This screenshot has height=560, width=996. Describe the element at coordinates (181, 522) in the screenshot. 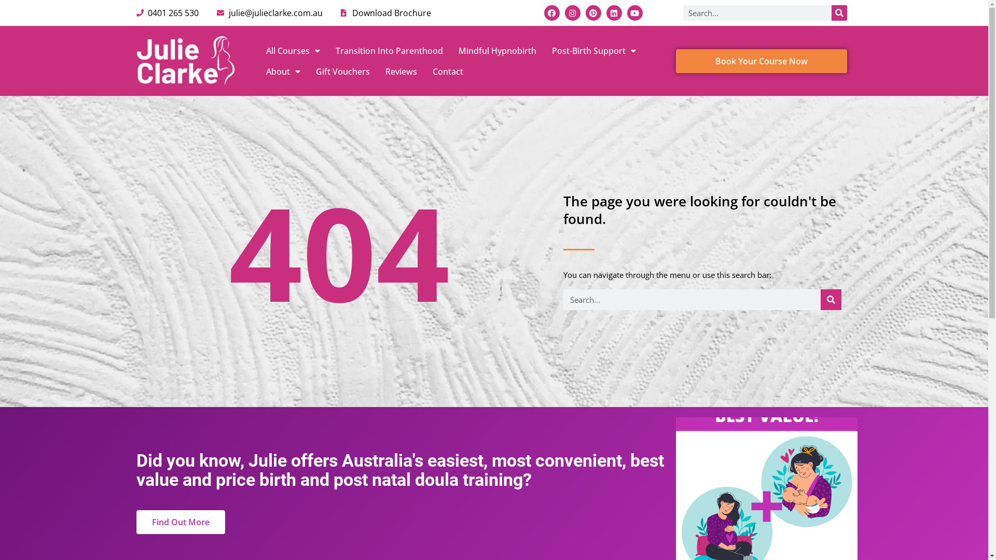

I see `Find Out More` at that location.